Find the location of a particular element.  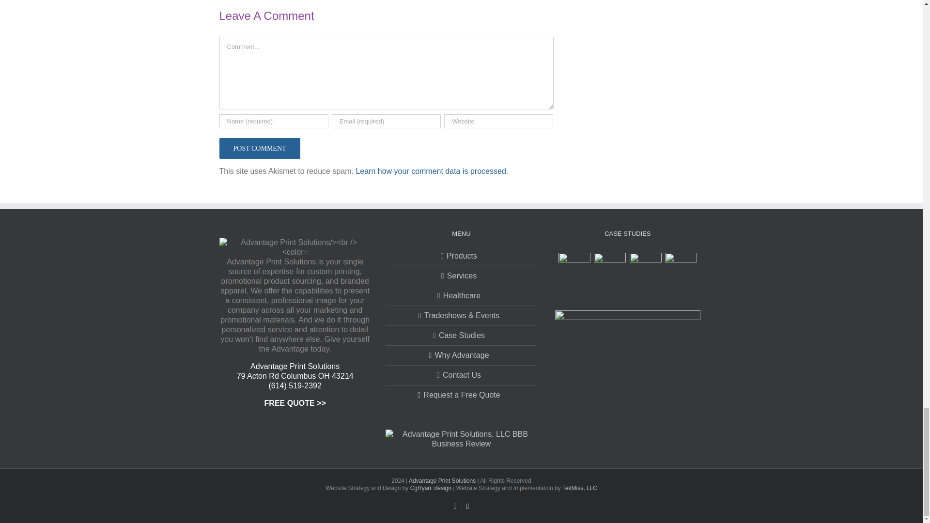

Mount Carmel School of Nursing is located at coordinates (645, 268).